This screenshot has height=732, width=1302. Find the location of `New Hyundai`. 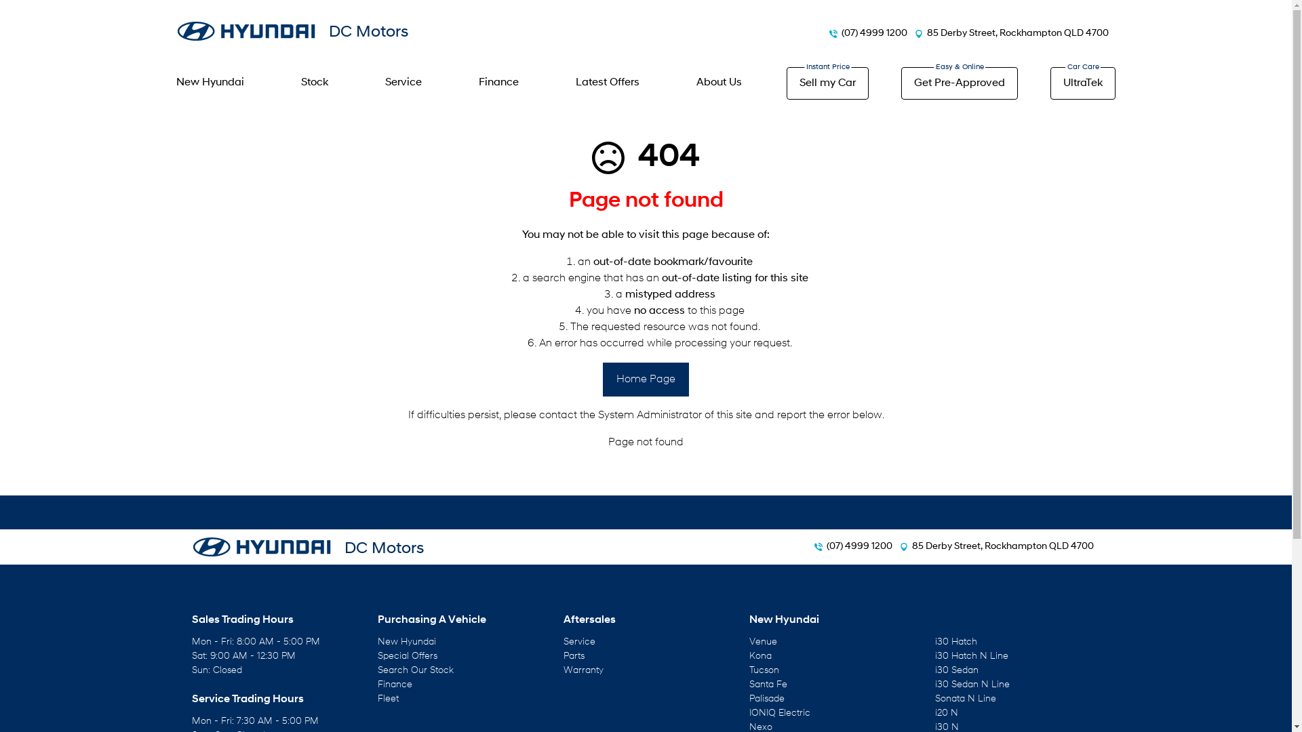

New Hyundai is located at coordinates (406, 643).